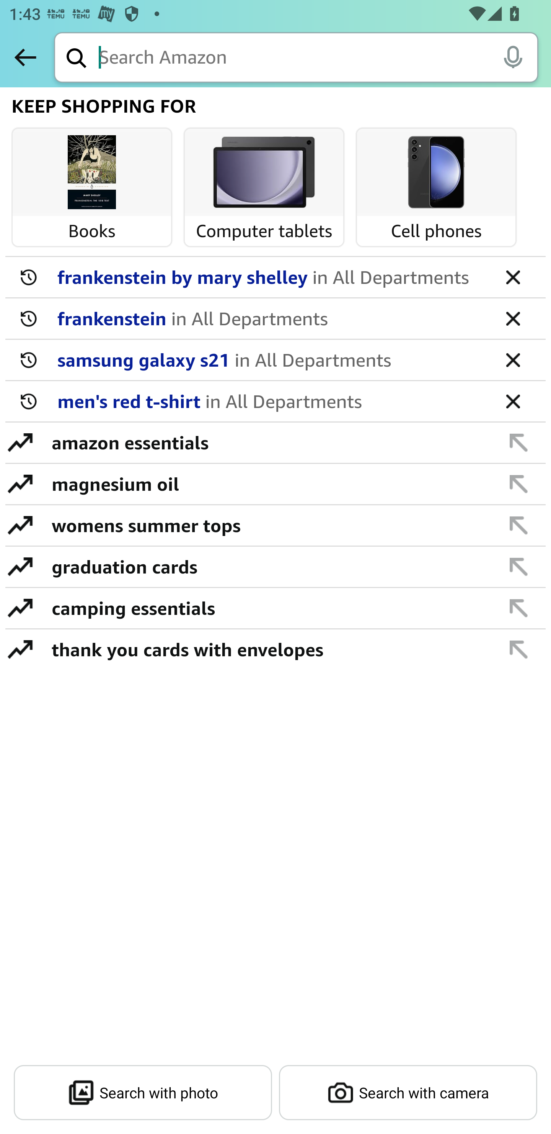 The image size is (551, 1134). I want to click on magnesium oil, so click(268, 483).